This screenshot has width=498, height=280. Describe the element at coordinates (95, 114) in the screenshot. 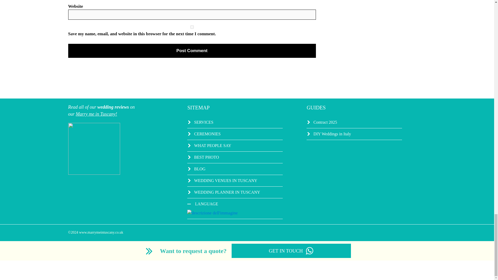

I see `Marry me in Tuscany` at that location.